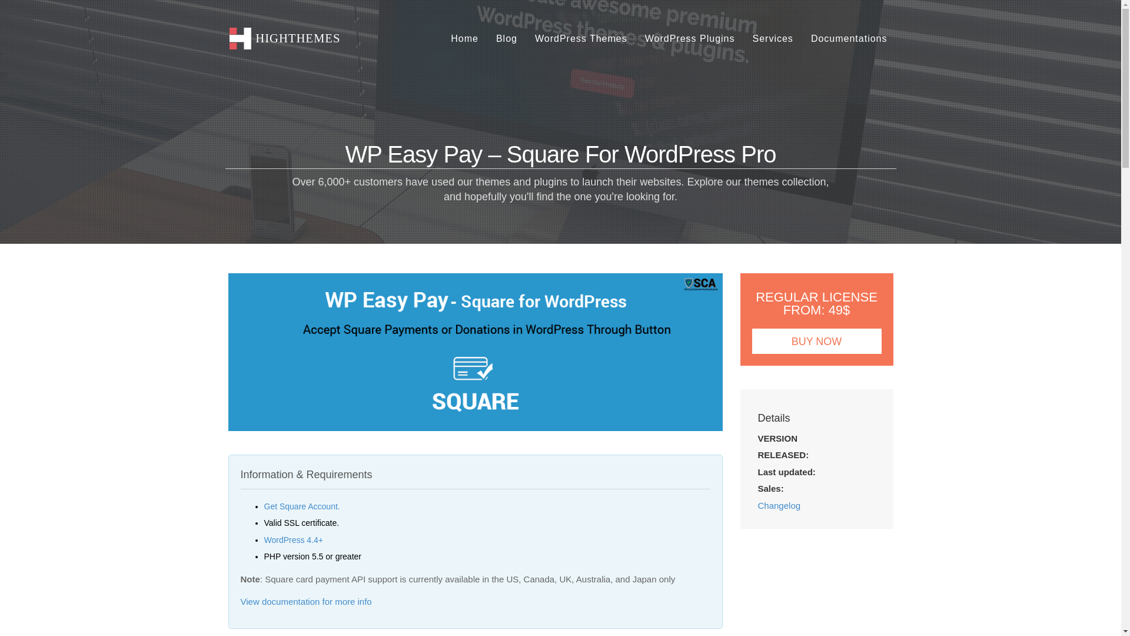 This screenshot has width=1130, height=636. What do you see at coordinates (305, 602) in the screenshot?
I see `View documentation for more info` at bounding box center [305, 602].